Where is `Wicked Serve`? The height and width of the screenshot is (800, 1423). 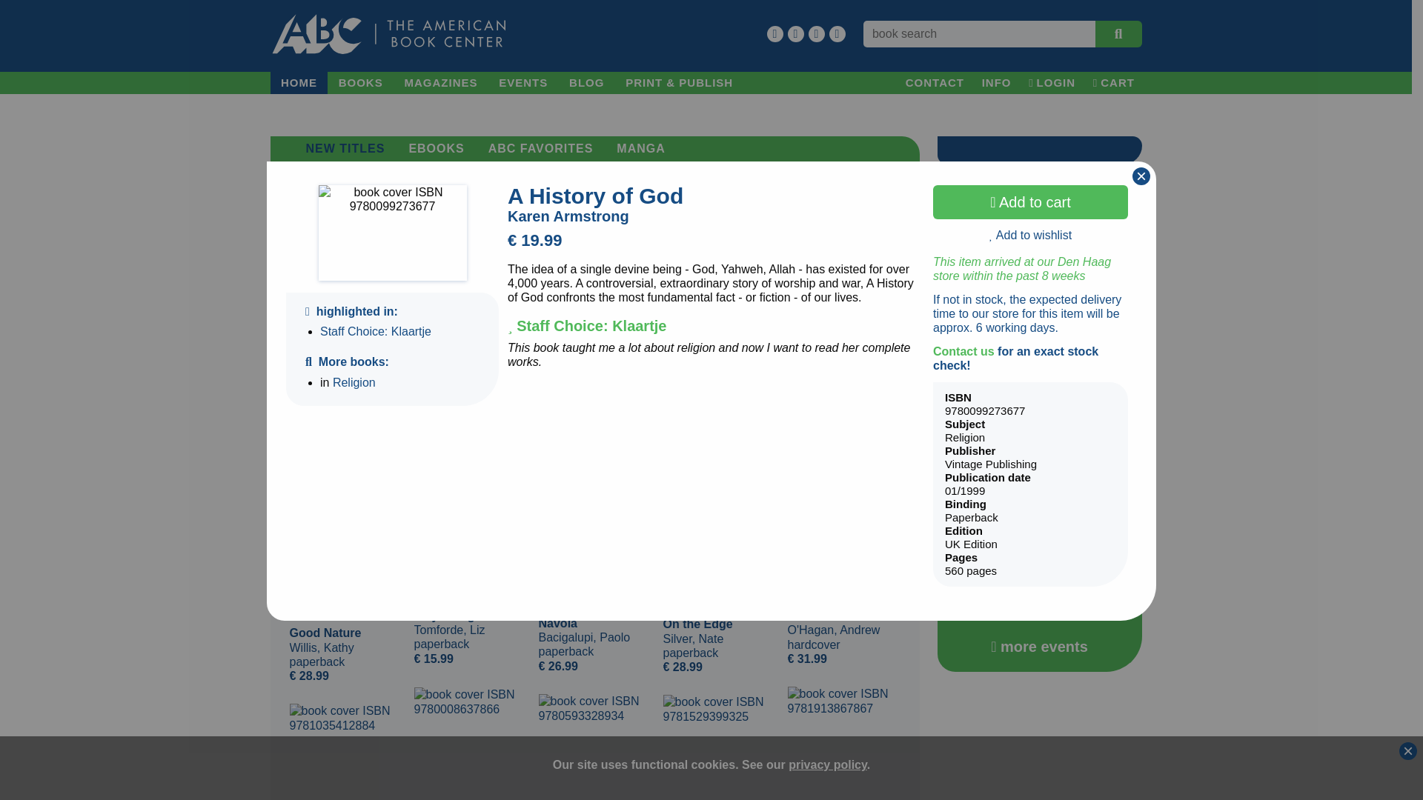
Wicked Serve is located at coordinates (345, 752).